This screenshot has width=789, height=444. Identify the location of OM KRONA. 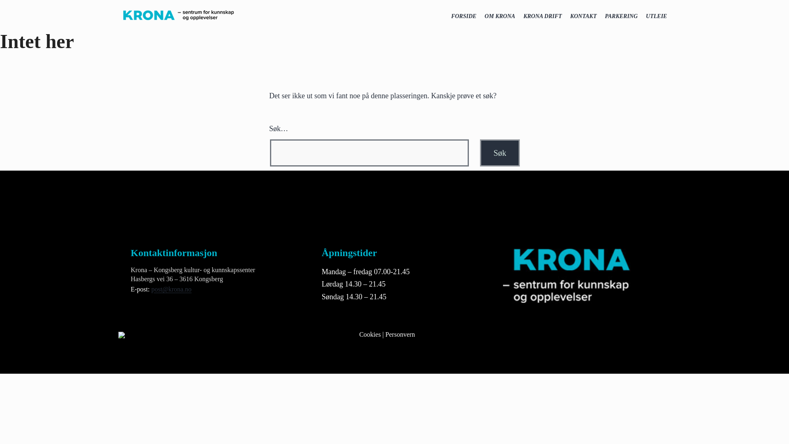
(500, 16).